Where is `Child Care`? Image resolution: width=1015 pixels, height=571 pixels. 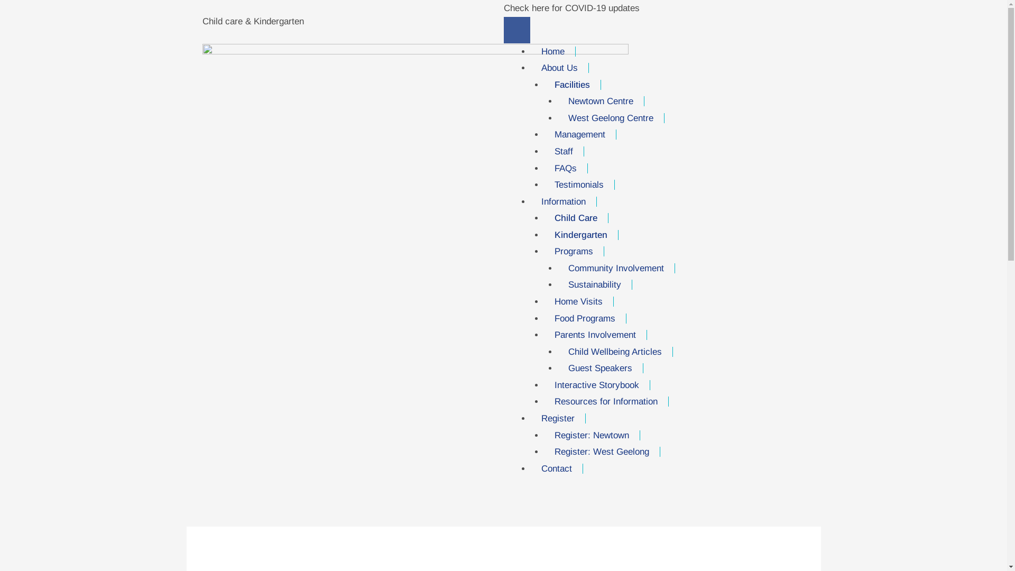
Child Care is located at coordinates (576, 218).